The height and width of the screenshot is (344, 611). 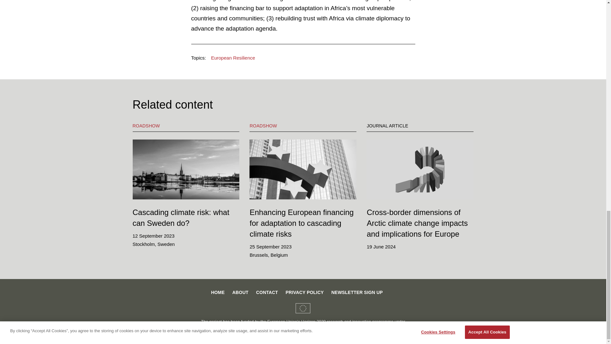 I want to click on ABOUT, so click(x=240, y=292).